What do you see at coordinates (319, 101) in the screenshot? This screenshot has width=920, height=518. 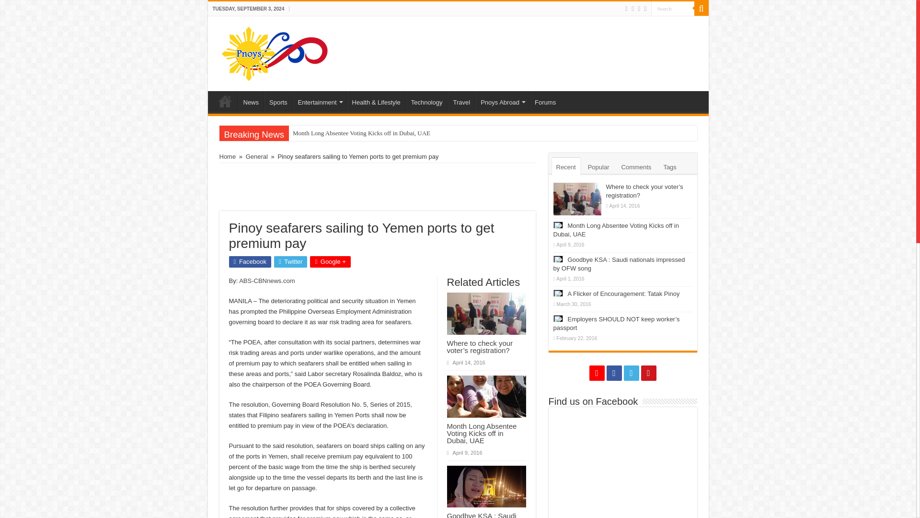 I see `Entertainment` at bounding box center [319, 101].